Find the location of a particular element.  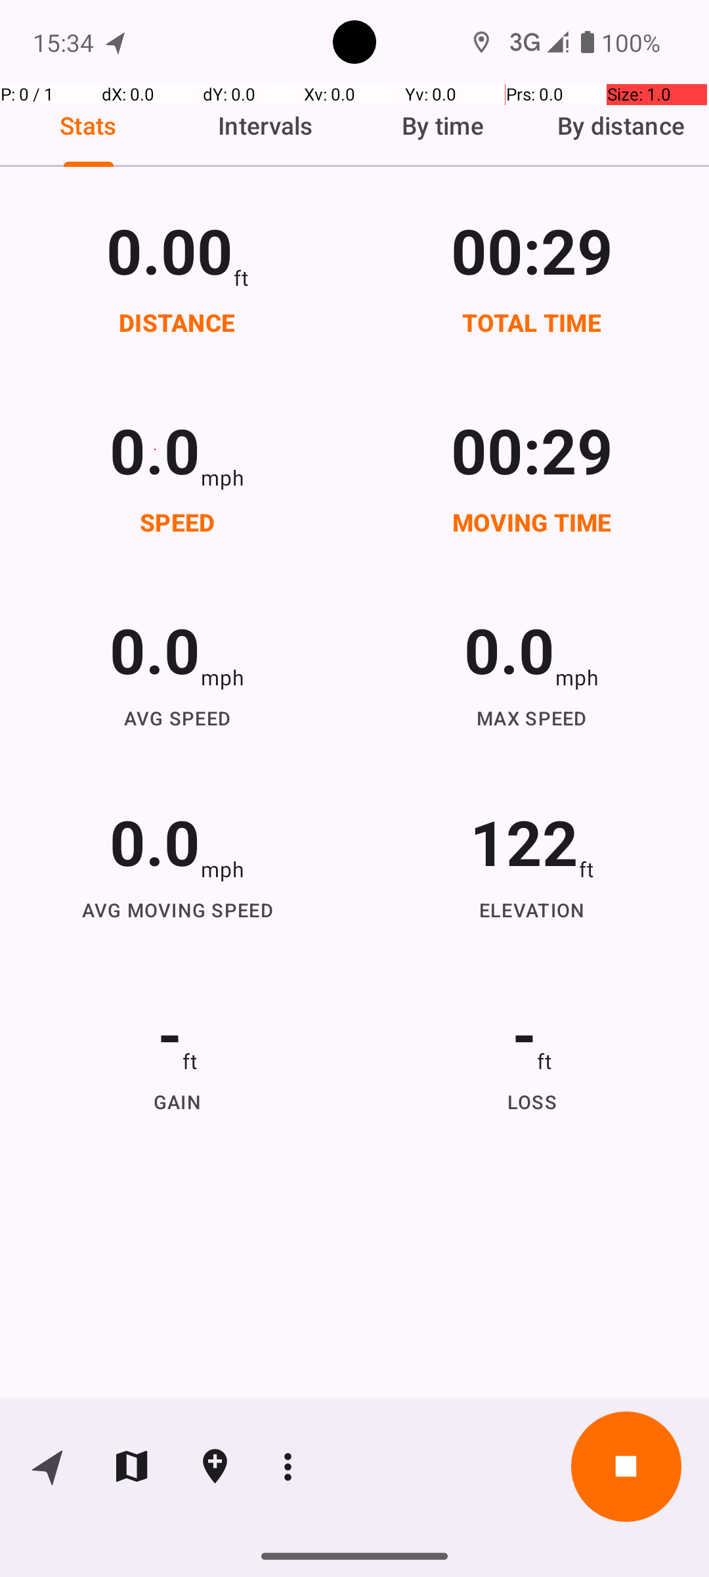

Insert marker is located at coordinates (215, 1467).